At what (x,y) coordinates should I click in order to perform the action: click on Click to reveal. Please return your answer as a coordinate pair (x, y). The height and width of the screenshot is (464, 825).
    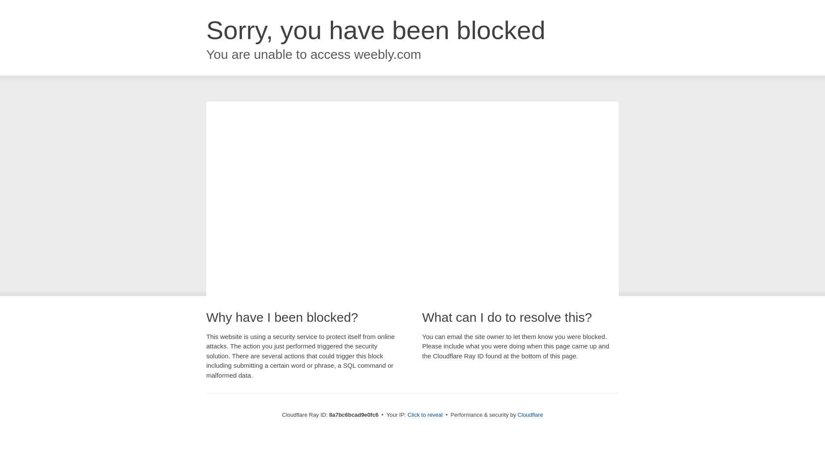
    Looking at the image, I should click on (425, 415).